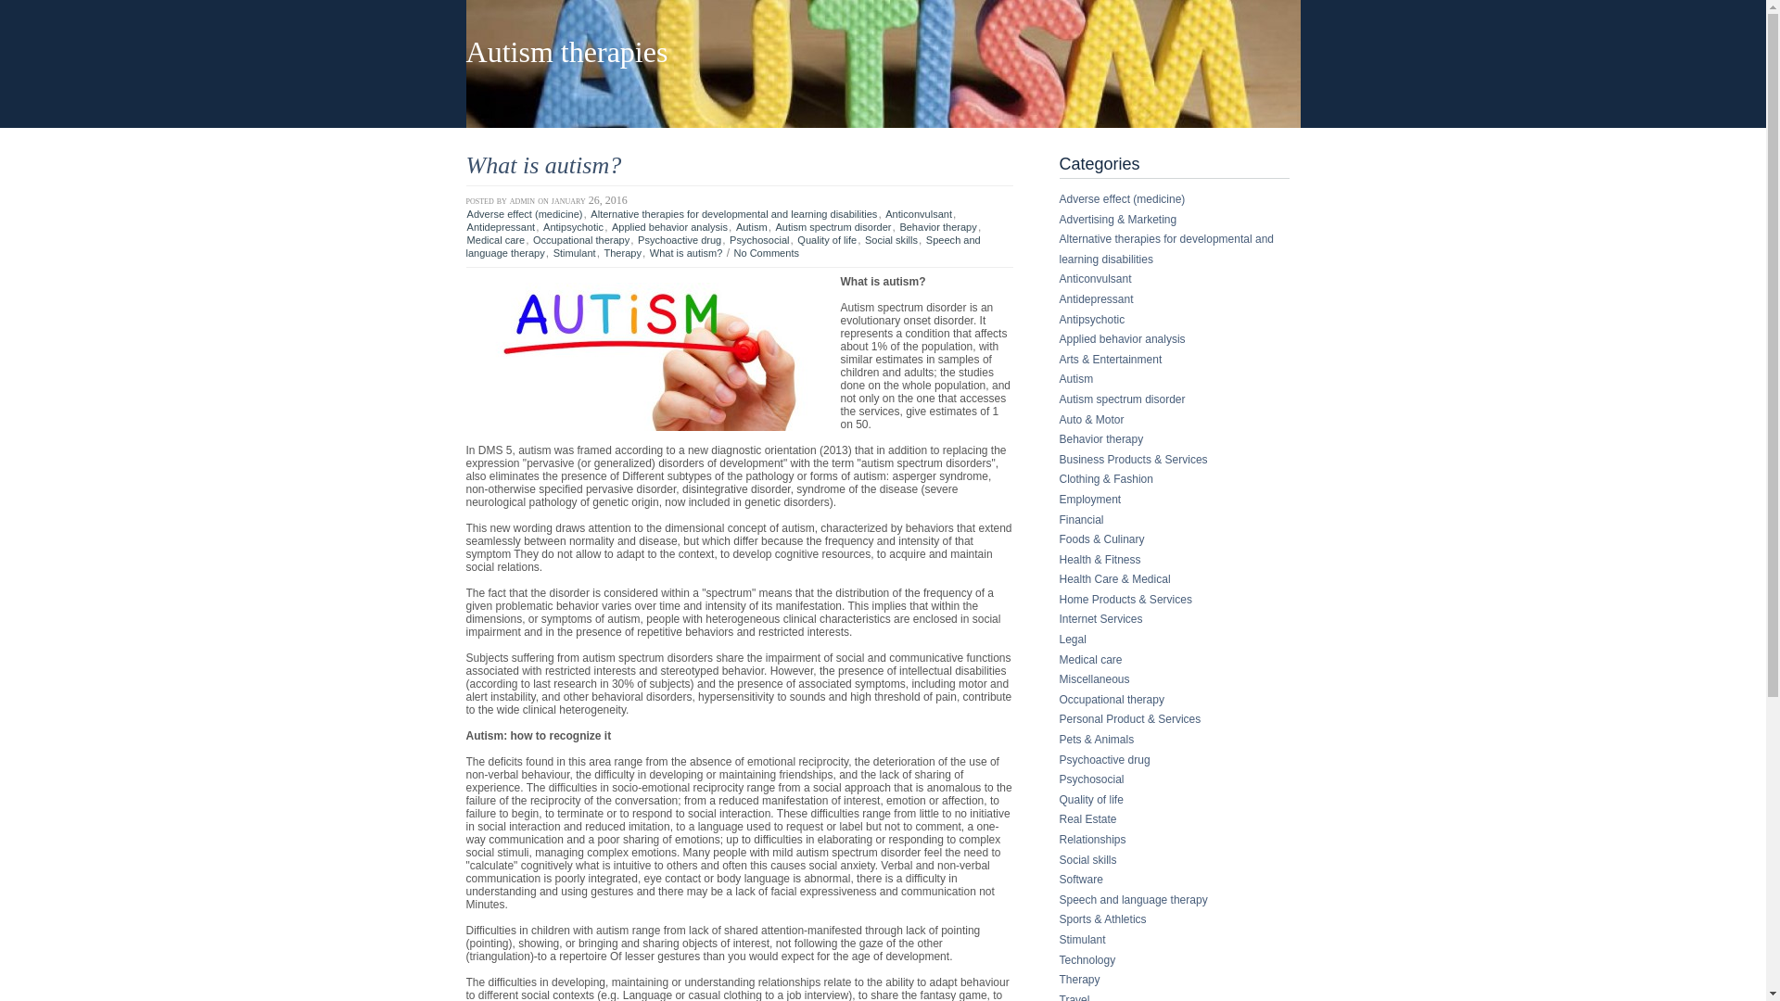  What do you see at coordinates (1129, 719) in the screenshot?
I see `Personal Product & Services` at bounding box center [1129, 719].